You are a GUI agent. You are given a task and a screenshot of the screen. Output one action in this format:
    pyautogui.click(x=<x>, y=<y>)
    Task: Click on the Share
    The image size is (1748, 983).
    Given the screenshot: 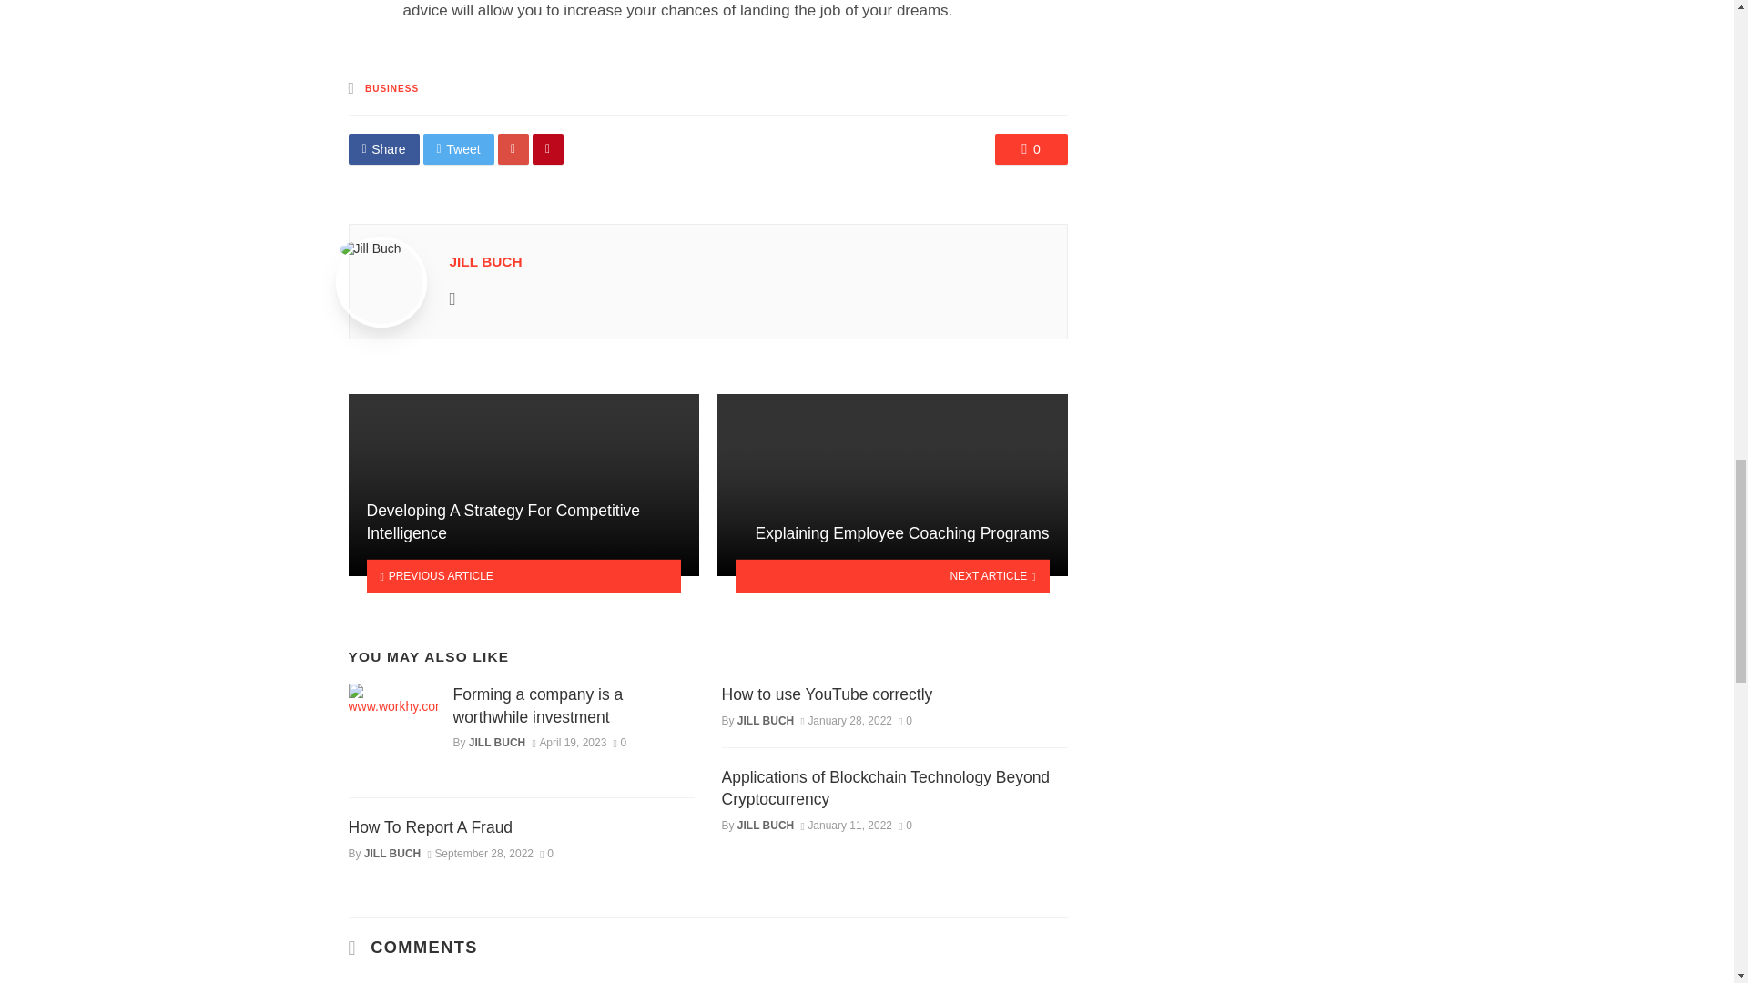 What is the action you would take?
    pyautogui.click(x=383, y=149)
    